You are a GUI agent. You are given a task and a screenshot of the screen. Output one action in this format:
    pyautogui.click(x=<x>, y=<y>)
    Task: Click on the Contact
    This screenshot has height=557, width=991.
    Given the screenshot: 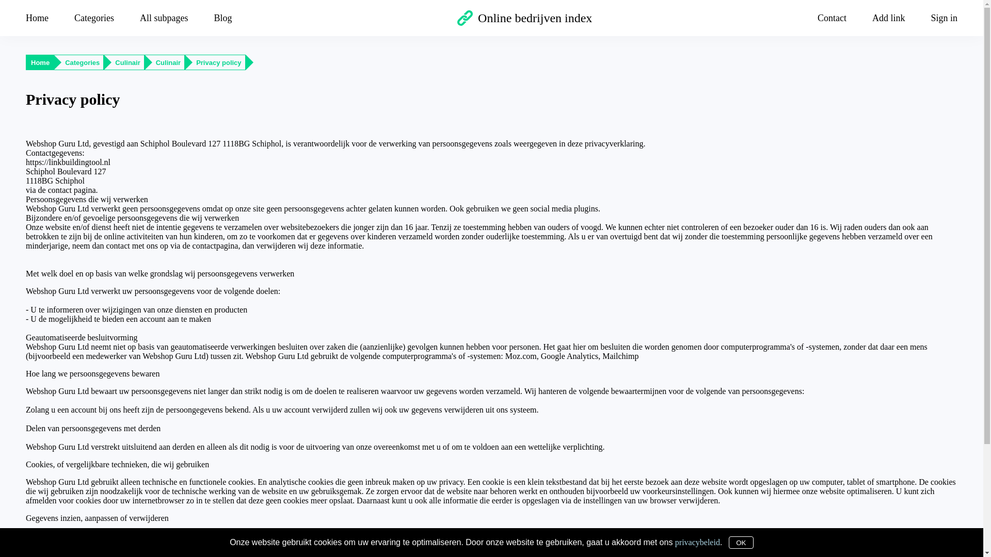 What is the action you would take?
    pyautogui.click(x=832, y=18)
    